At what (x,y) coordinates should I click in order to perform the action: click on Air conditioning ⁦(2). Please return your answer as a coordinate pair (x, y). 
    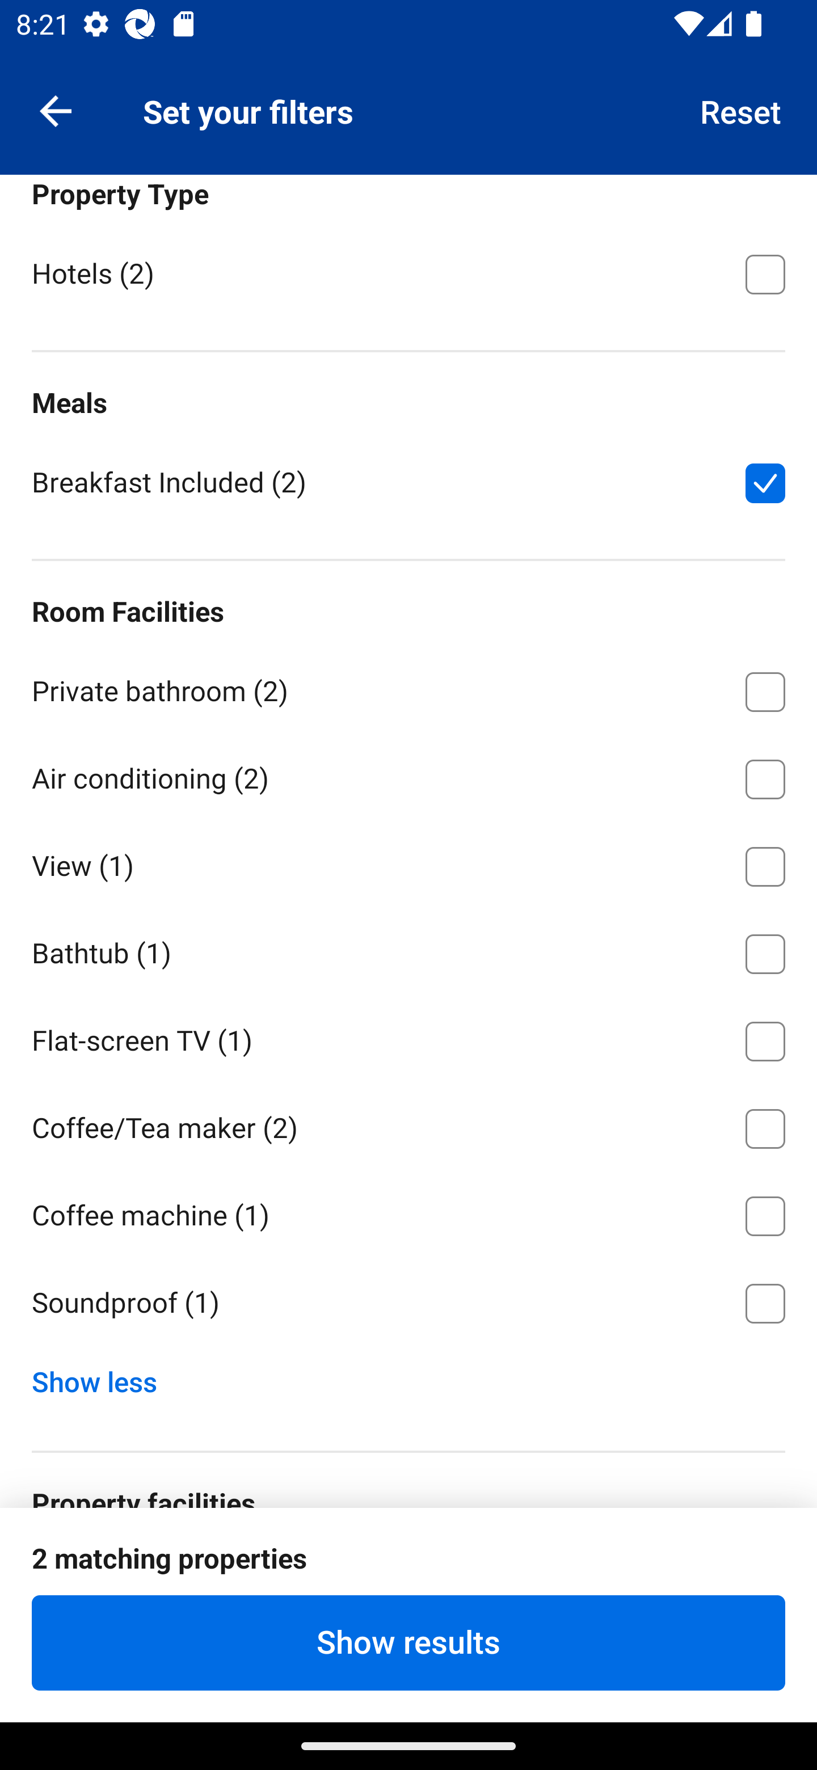
    Looking at the image, I should click on (408, 775).